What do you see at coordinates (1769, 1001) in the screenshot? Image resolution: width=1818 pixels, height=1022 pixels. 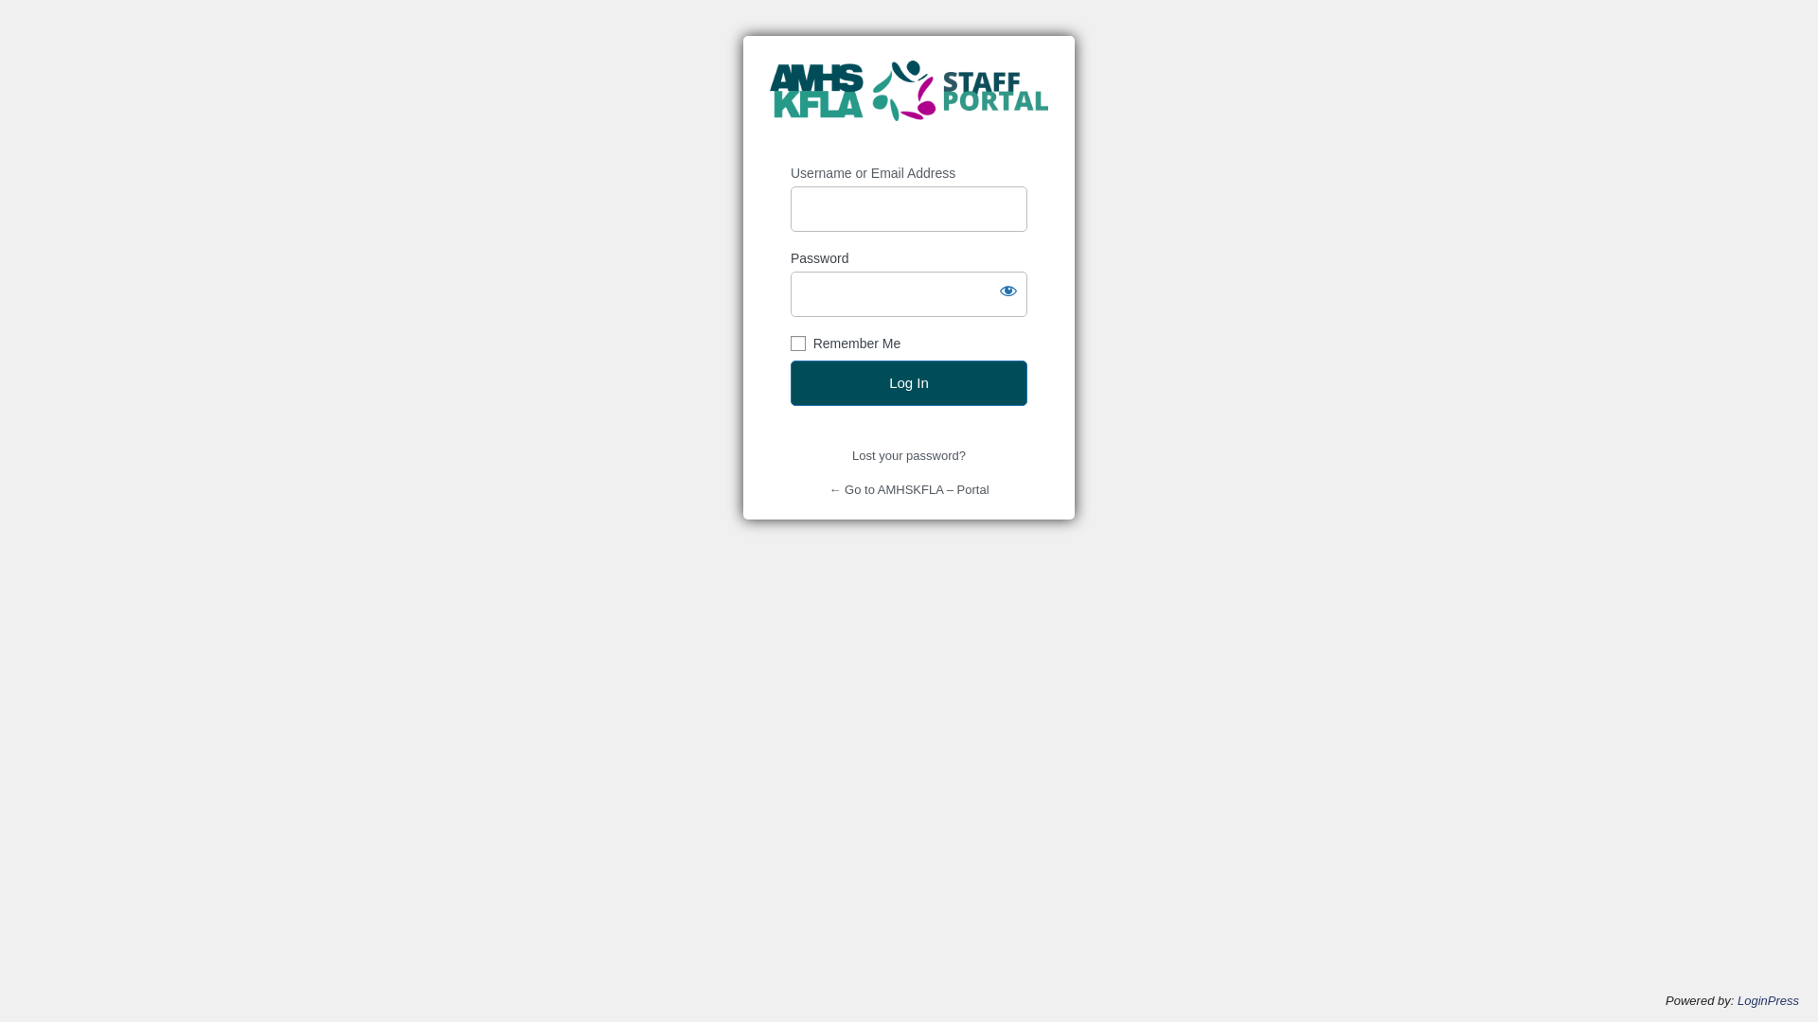 I see `LoginPress` at bounding box center [1769, 1001].